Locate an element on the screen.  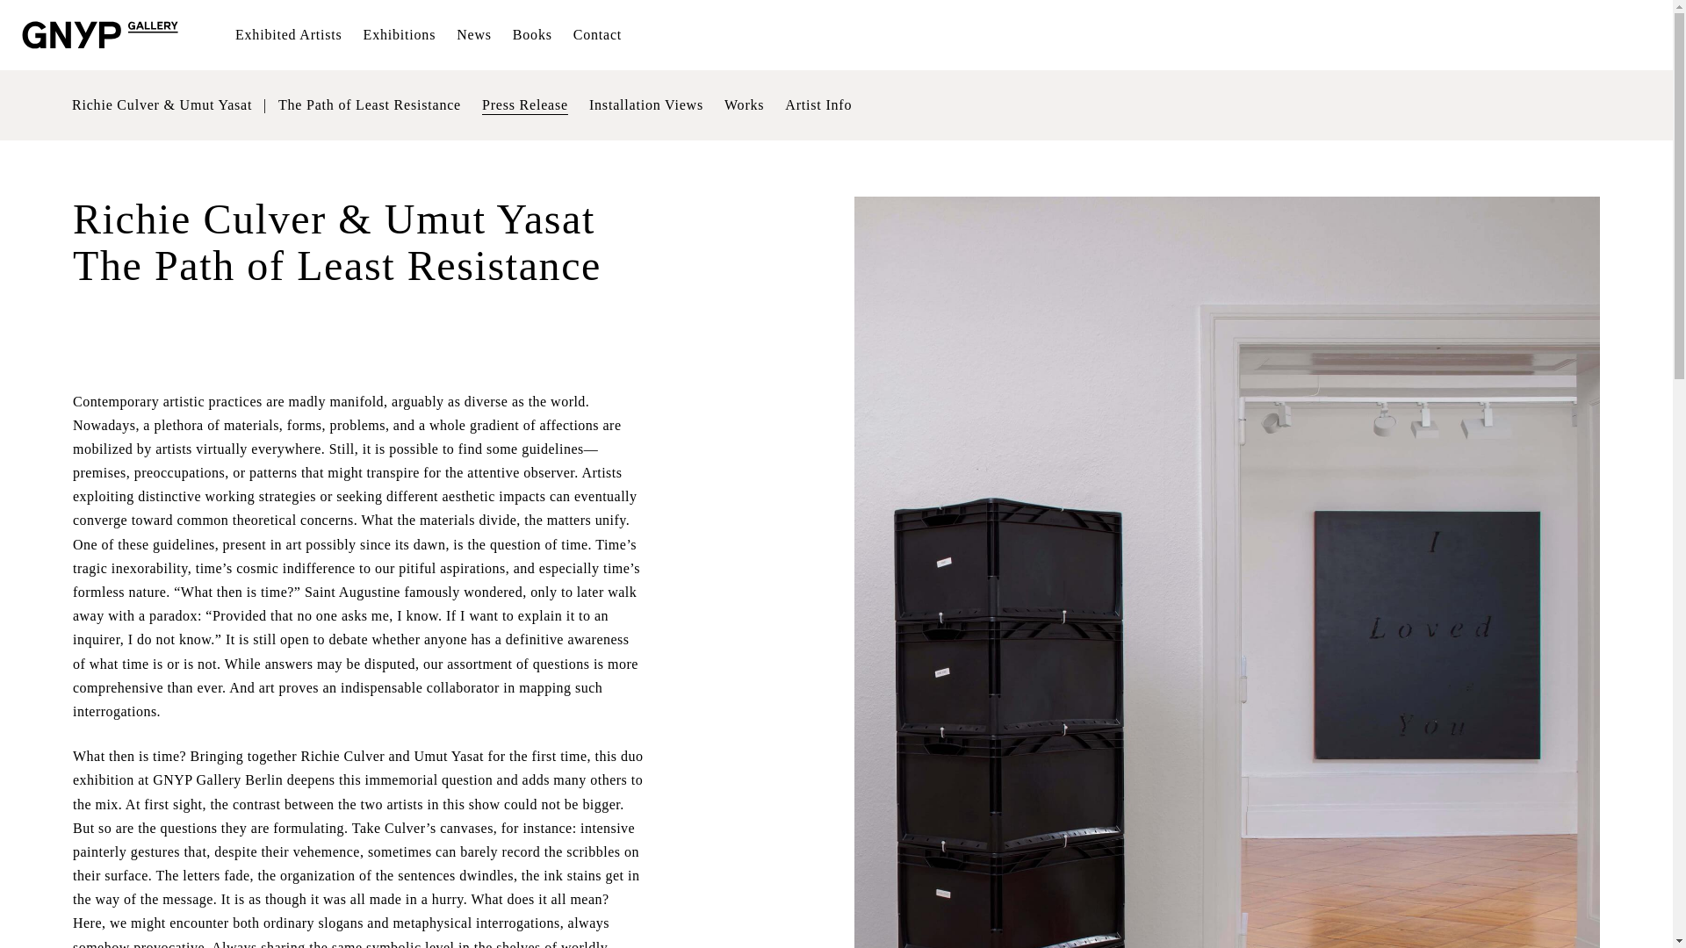
Exhibitions is located at coordinates (400, 34).